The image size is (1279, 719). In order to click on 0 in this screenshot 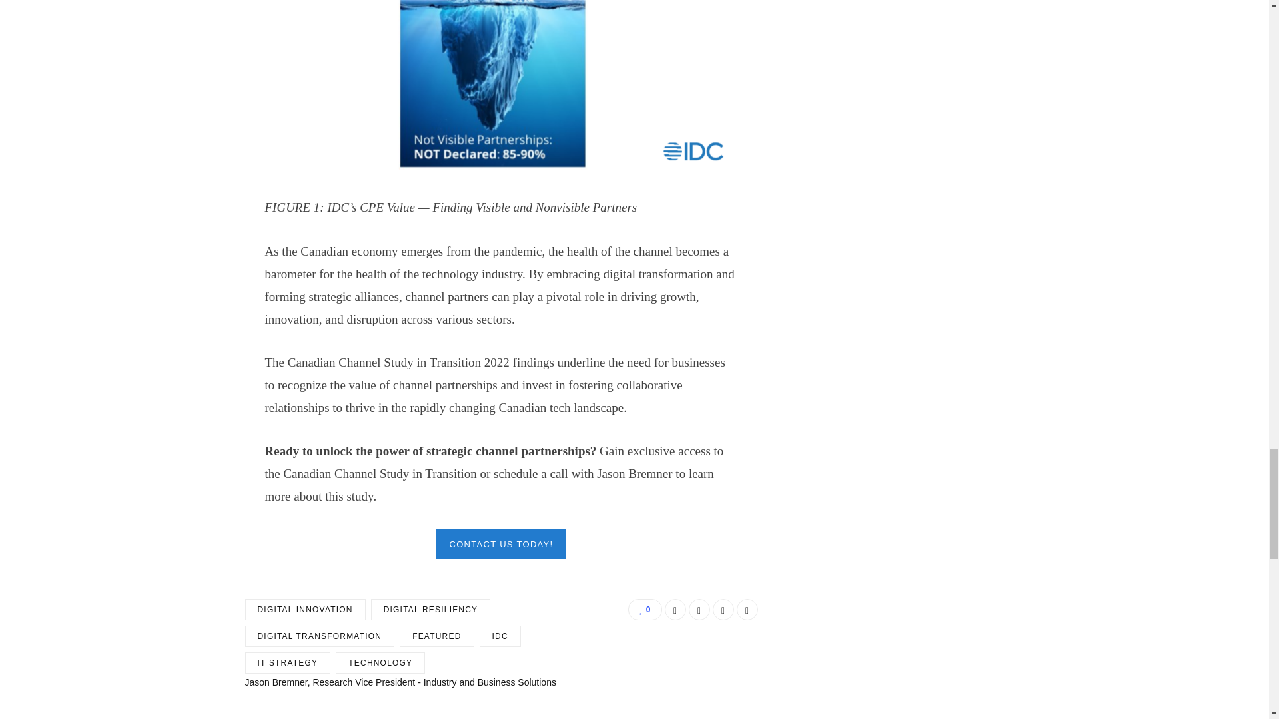, I will do `click(644, 610)`.